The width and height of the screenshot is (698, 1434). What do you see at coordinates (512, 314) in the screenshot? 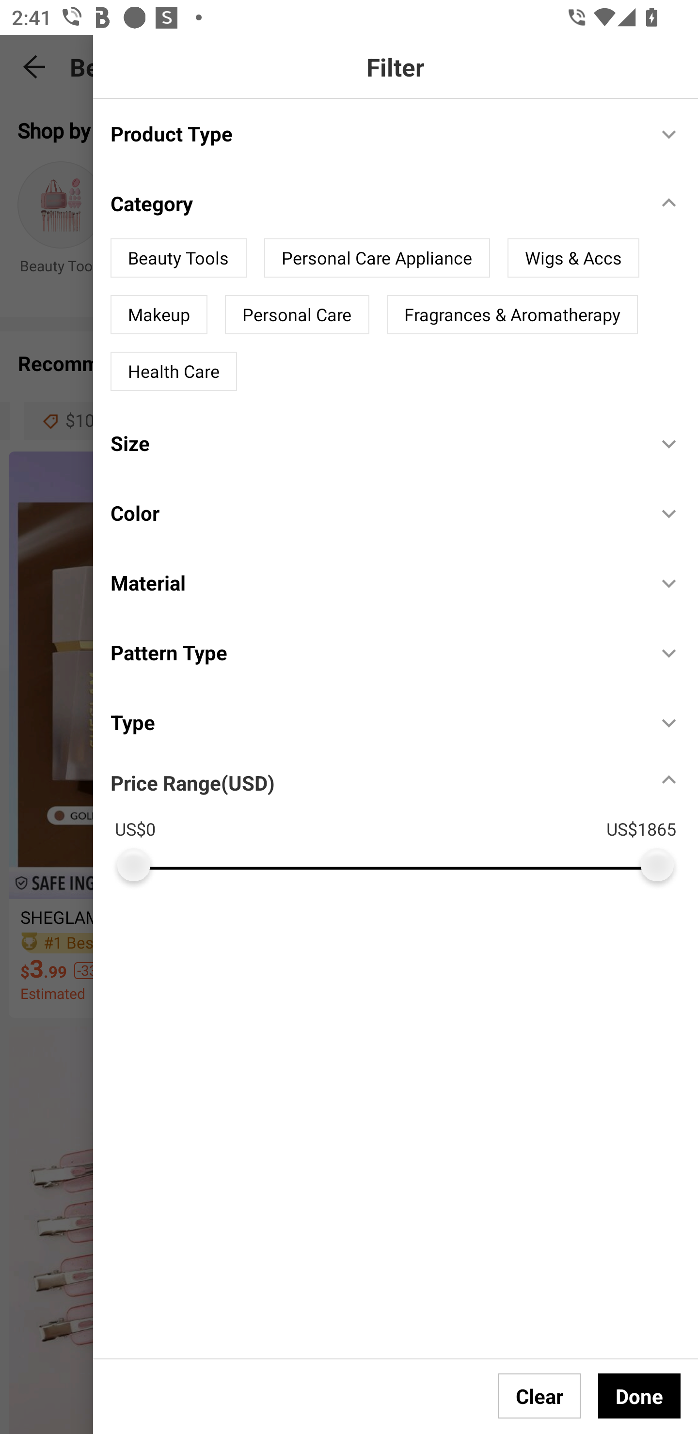
I see `Fragrances & Aromatherapy` at bounding box center [512, 314].